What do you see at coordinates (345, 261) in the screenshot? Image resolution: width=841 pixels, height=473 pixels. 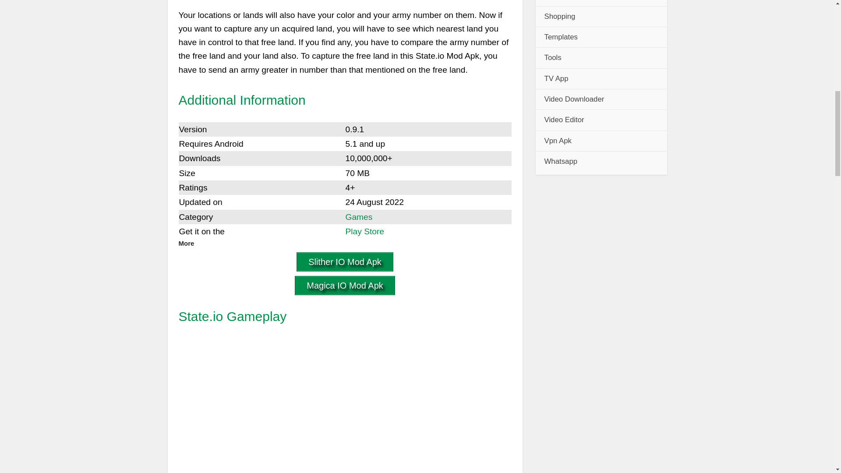 I see `Slither IO Mod Apk` at bounding box center [345, 261].